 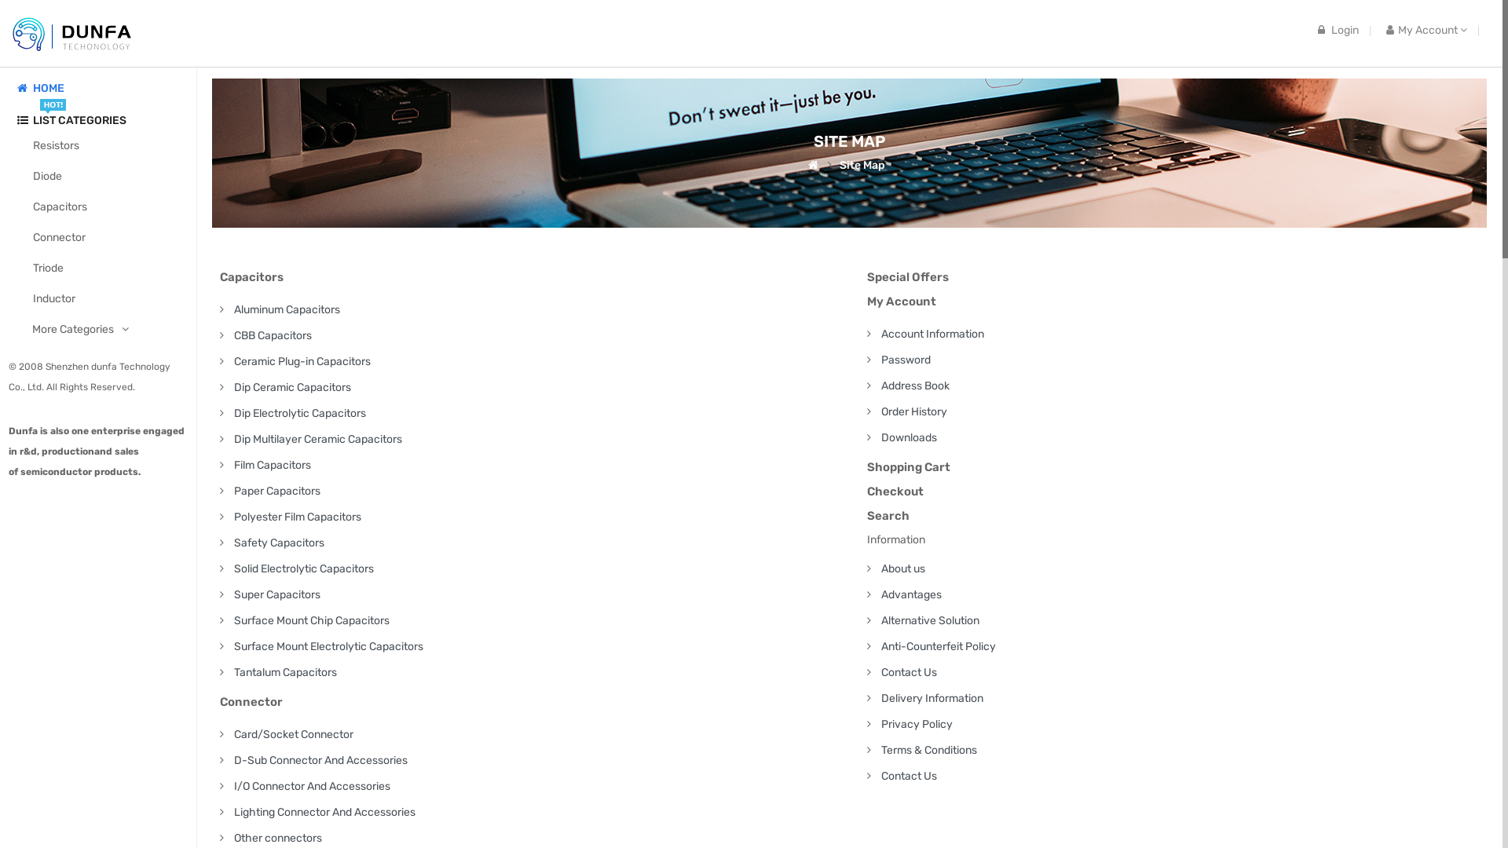 What do you see at coordinates (911, 595) in the screenshot?
I see `Advantages` at bounding box center [911, 595].